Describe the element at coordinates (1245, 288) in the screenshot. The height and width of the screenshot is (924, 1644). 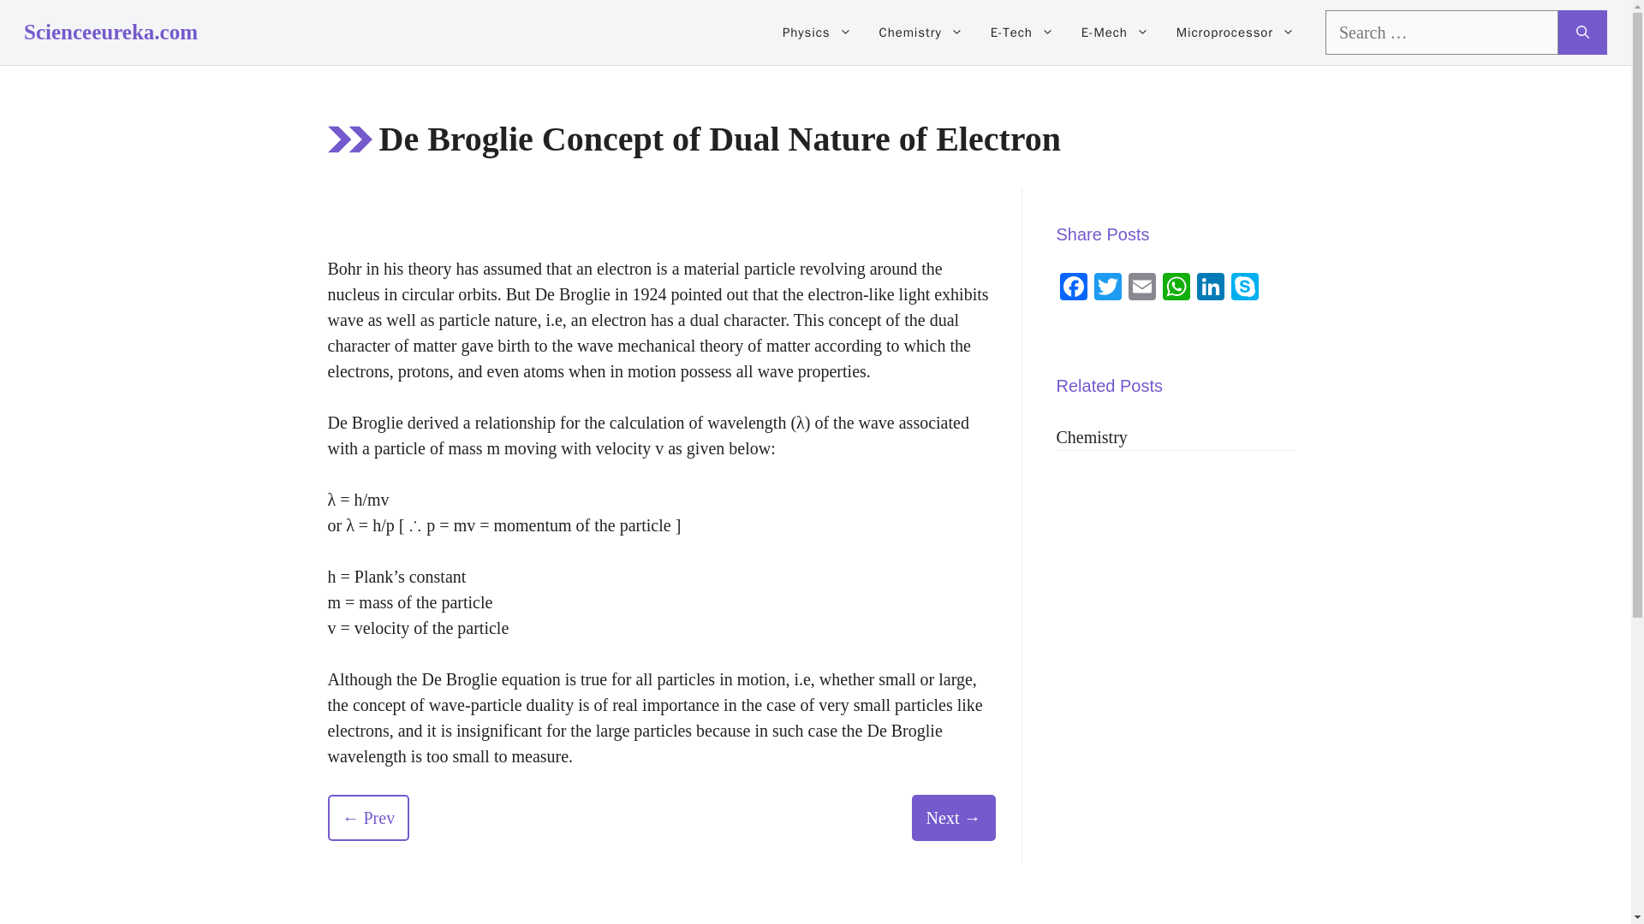
I see `Skype` at that location.